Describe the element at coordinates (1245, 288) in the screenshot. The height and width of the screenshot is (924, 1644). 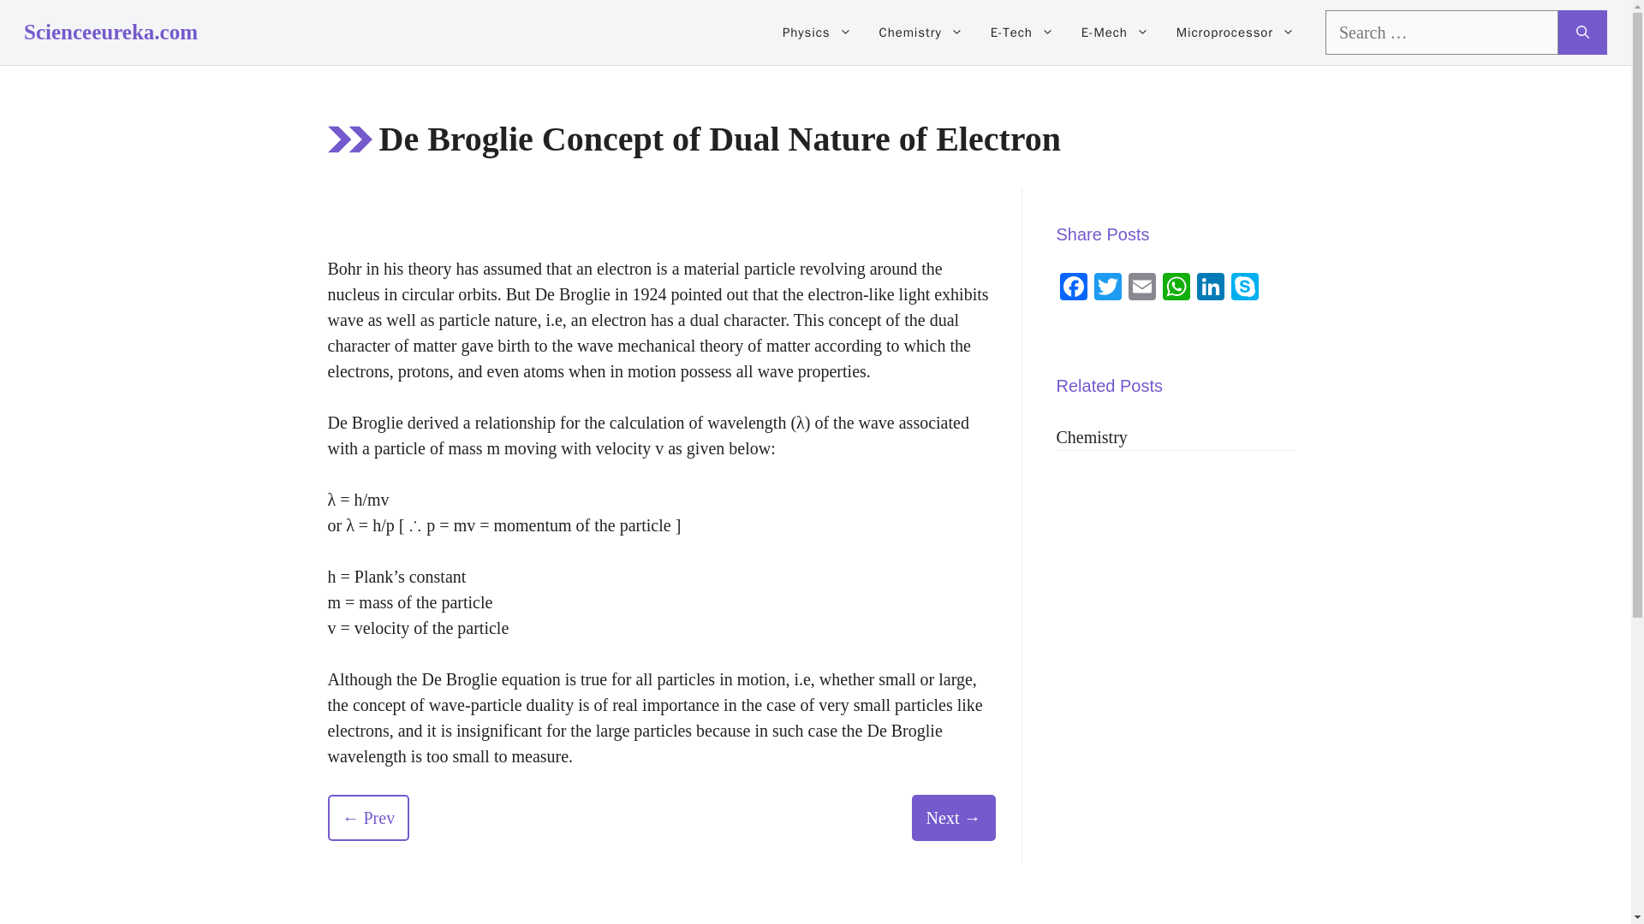
I see `Skype` at that location.